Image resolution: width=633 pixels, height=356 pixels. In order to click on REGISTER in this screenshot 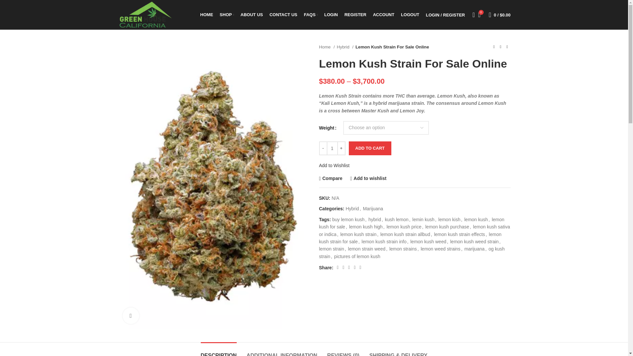, I will do `click(355, 15)`.